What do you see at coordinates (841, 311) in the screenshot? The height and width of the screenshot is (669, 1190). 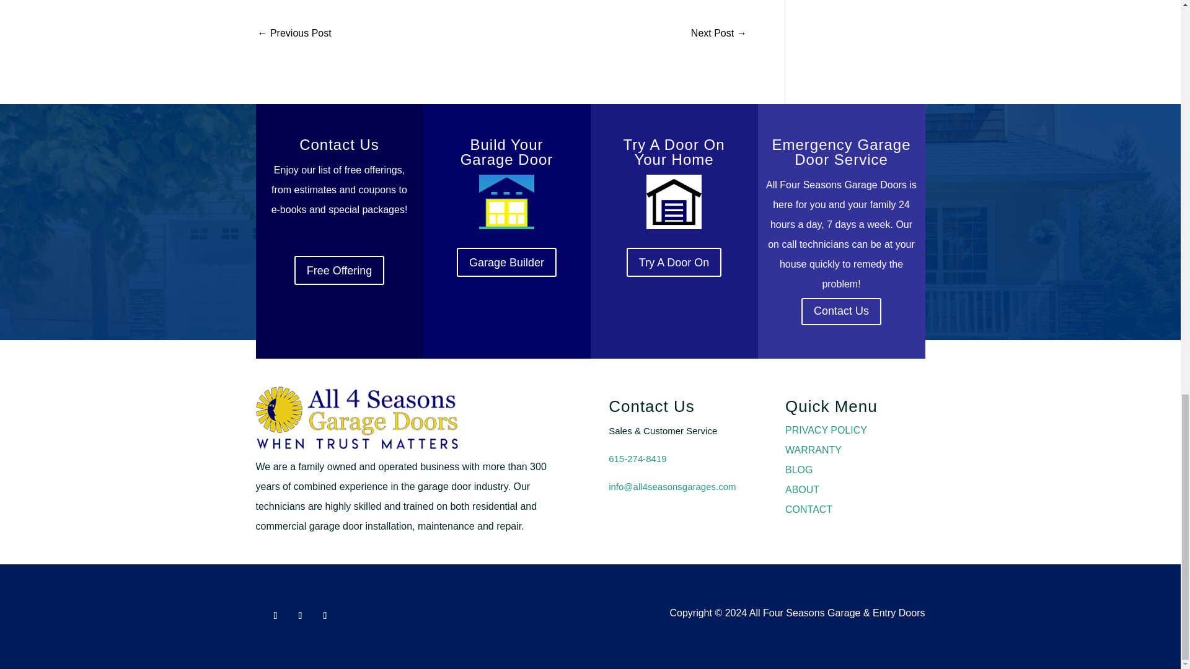 I see `Contact Us` at bounding box center [841, 311].